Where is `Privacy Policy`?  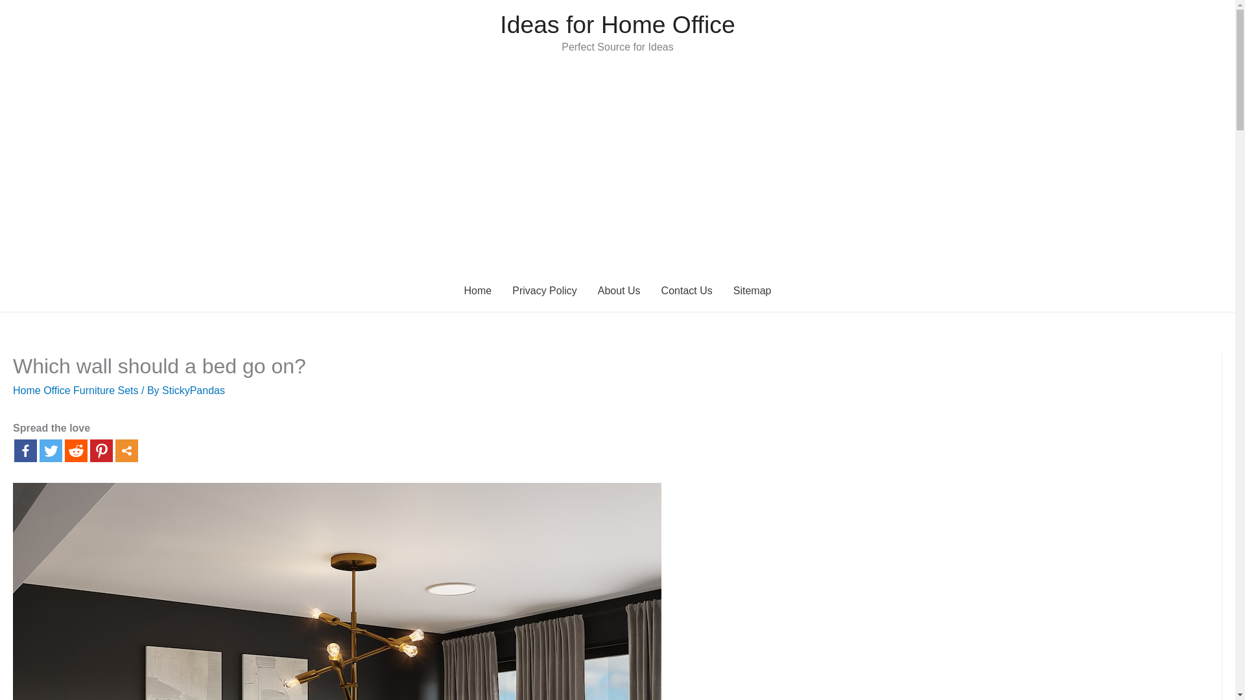 Privacy Policy is located at coordinates (545, 290).